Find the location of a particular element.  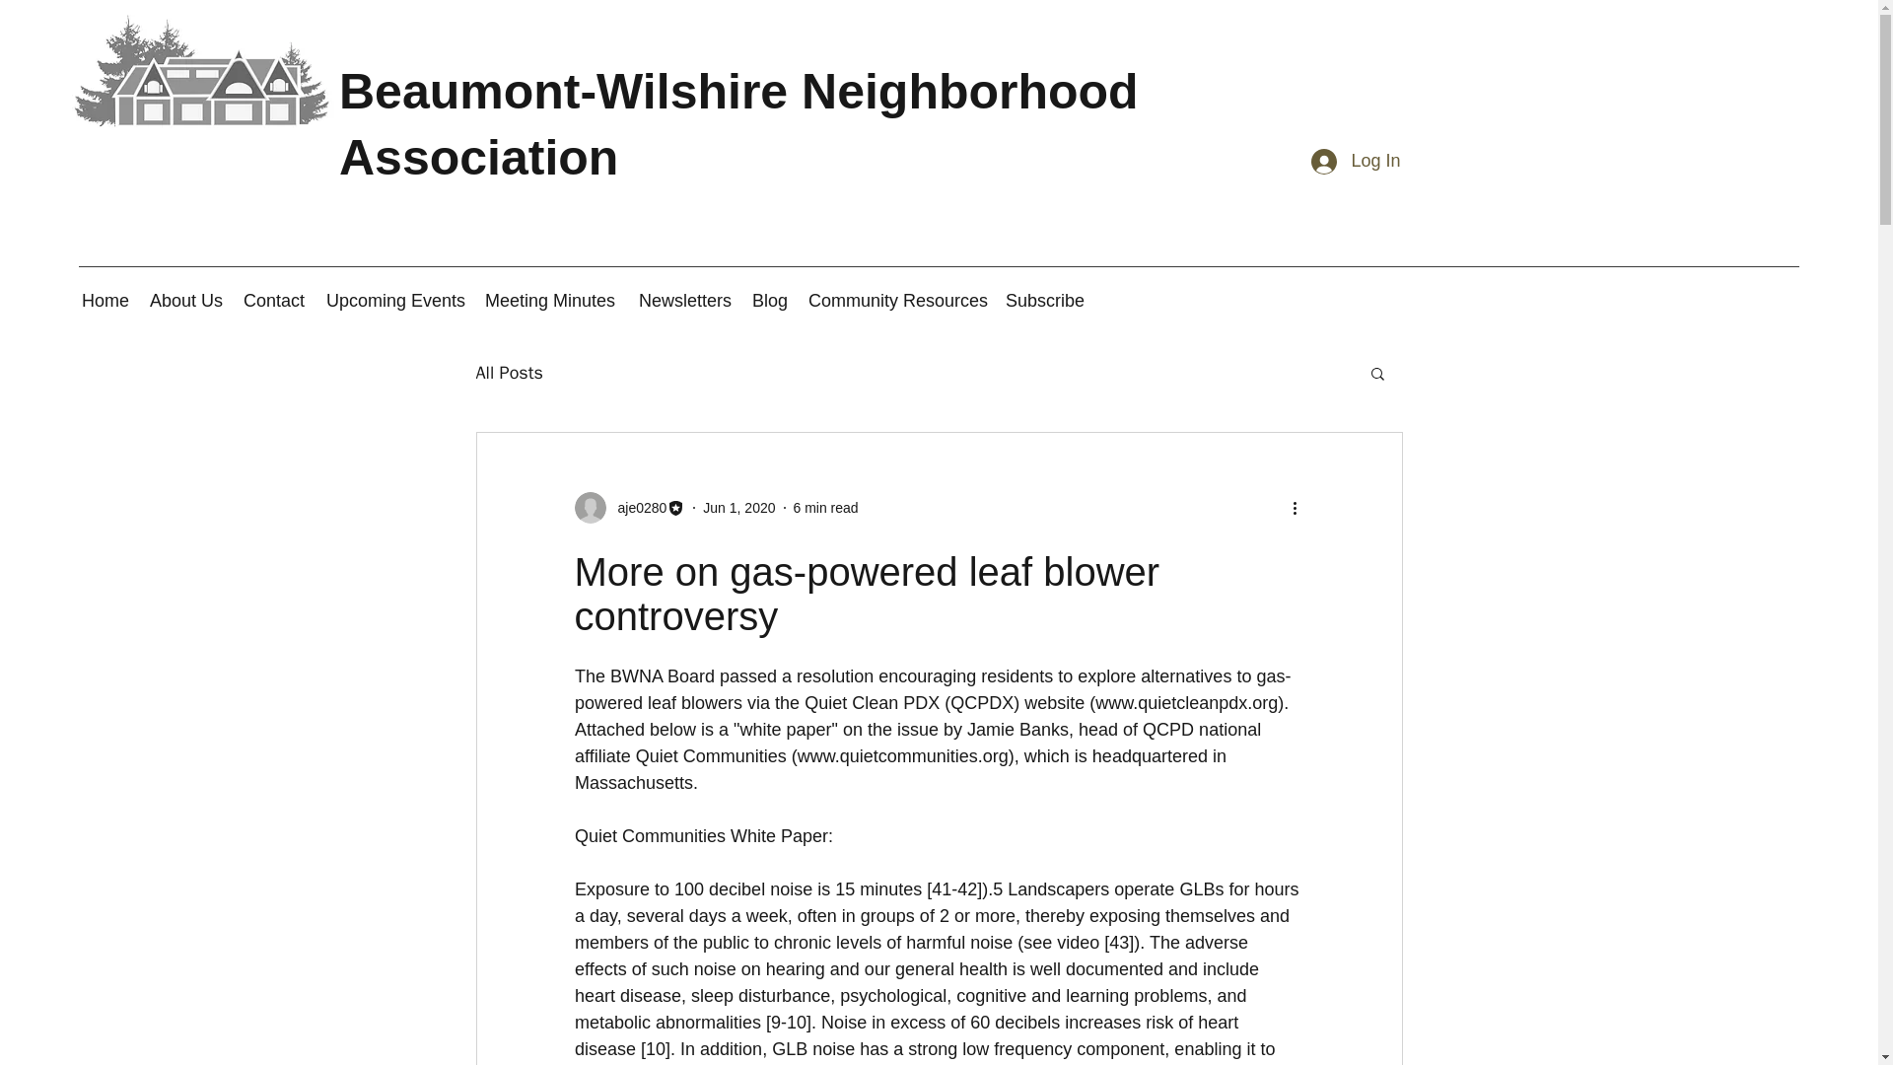

Newsletters is located at coordinates (684, 301).